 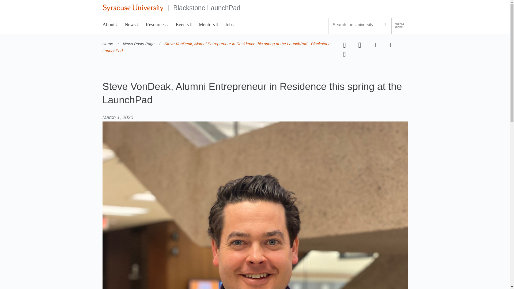 What do you see at coordinates (389, 45) in the screenshot?
I see `Instagram URL` at bounding box center [389, 45].